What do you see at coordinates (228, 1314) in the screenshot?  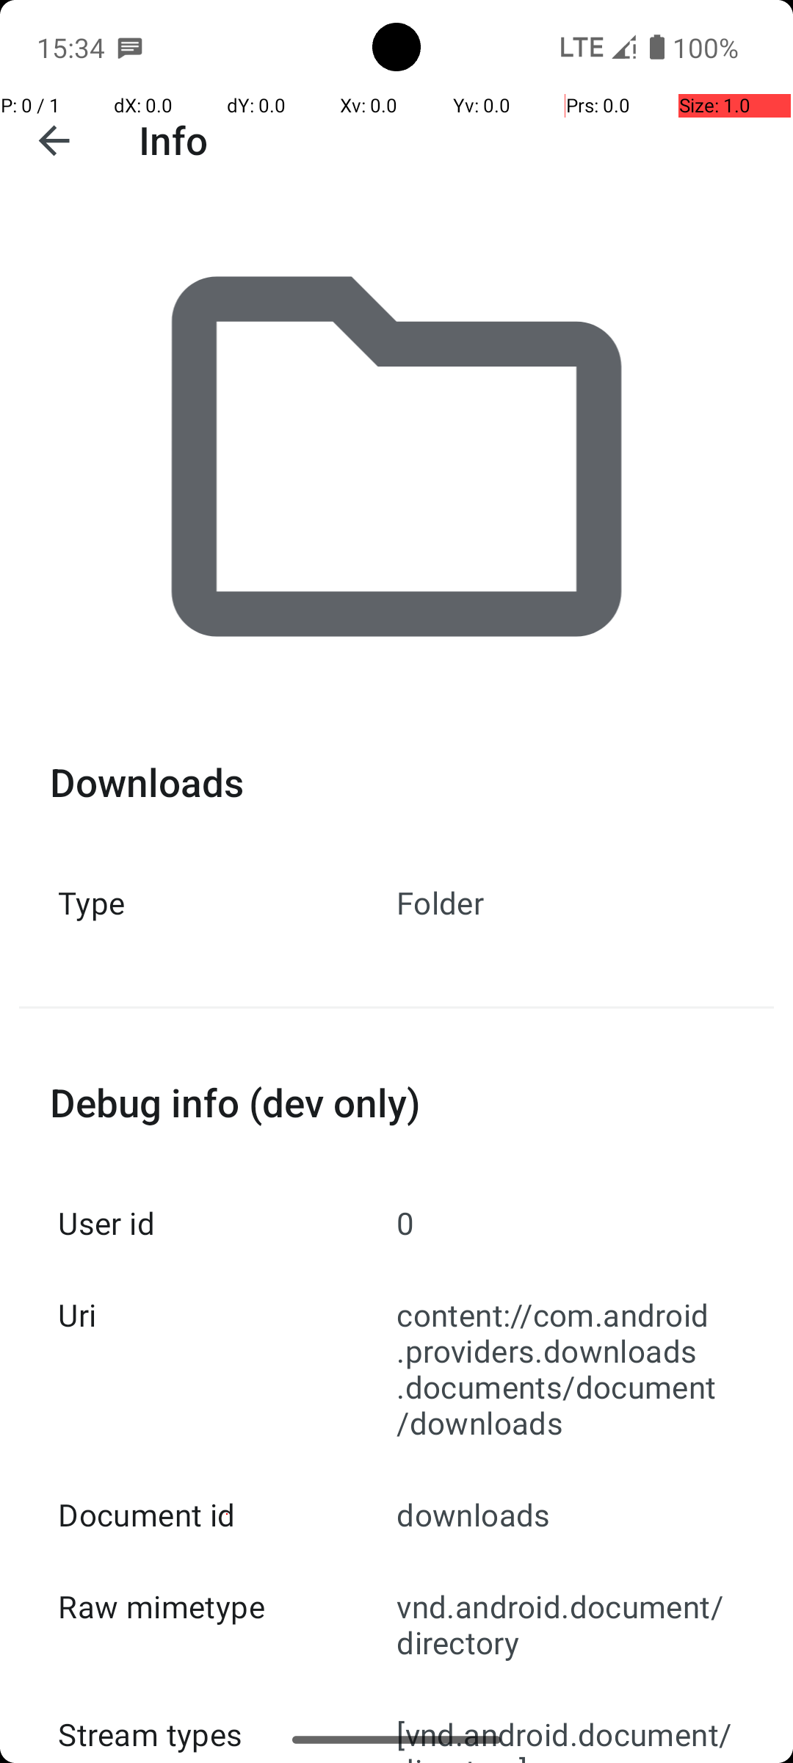 I see `Uri` at bounding box center [228, 1314].